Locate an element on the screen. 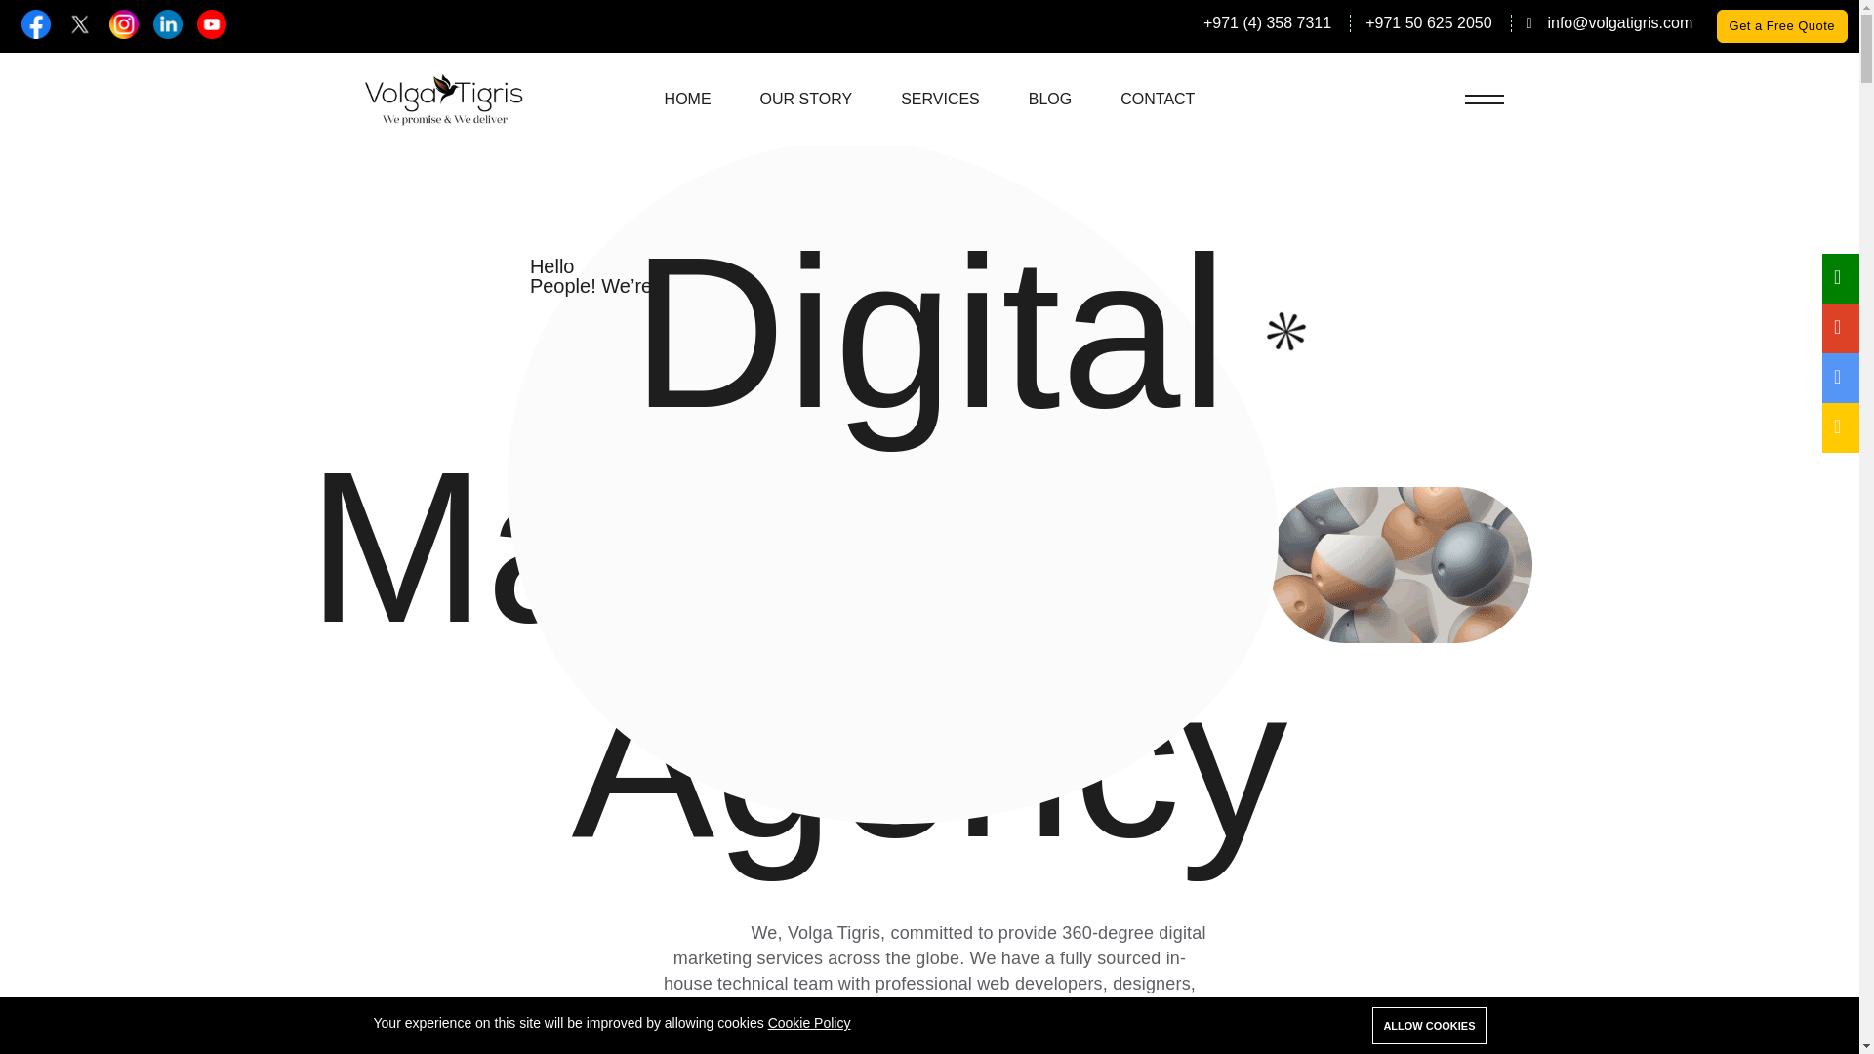  Instagram is located at coordinates (123, 23).